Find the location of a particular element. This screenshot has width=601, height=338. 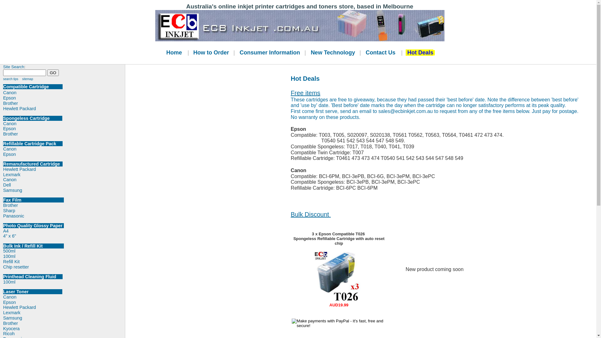

Chip resetter is located at coordinates (16, 267).